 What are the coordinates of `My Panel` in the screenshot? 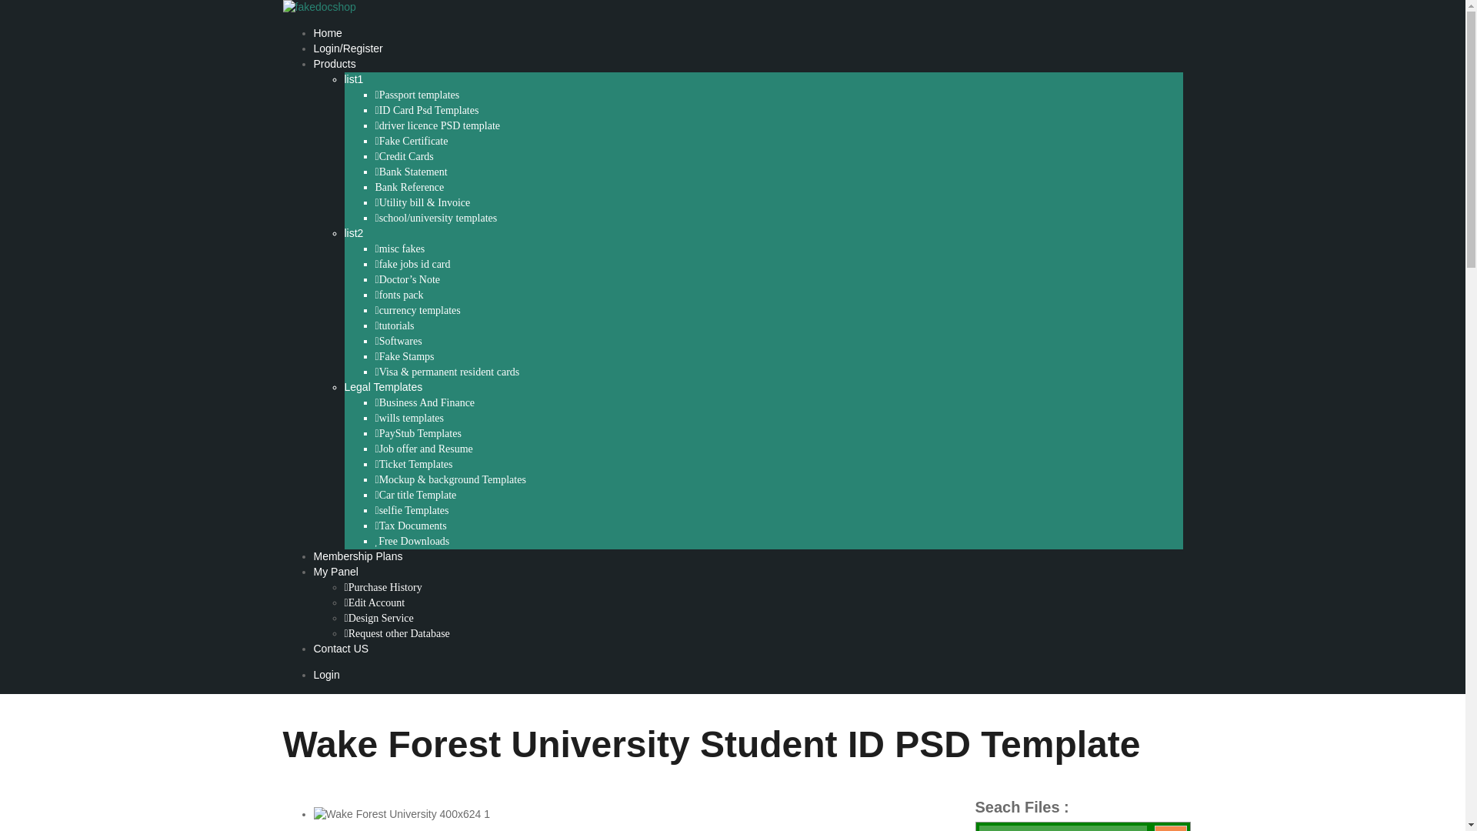 It's located at (335, 571).